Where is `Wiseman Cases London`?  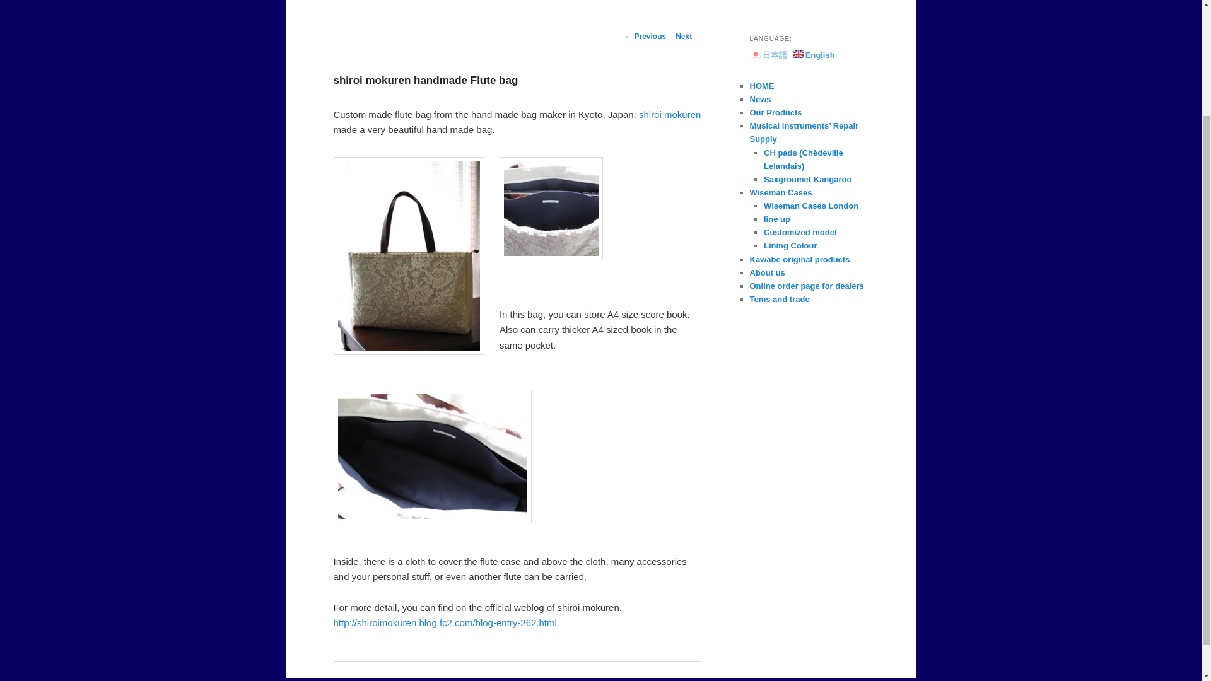 Wiseman Cases London is located at coordinates (811, 206).